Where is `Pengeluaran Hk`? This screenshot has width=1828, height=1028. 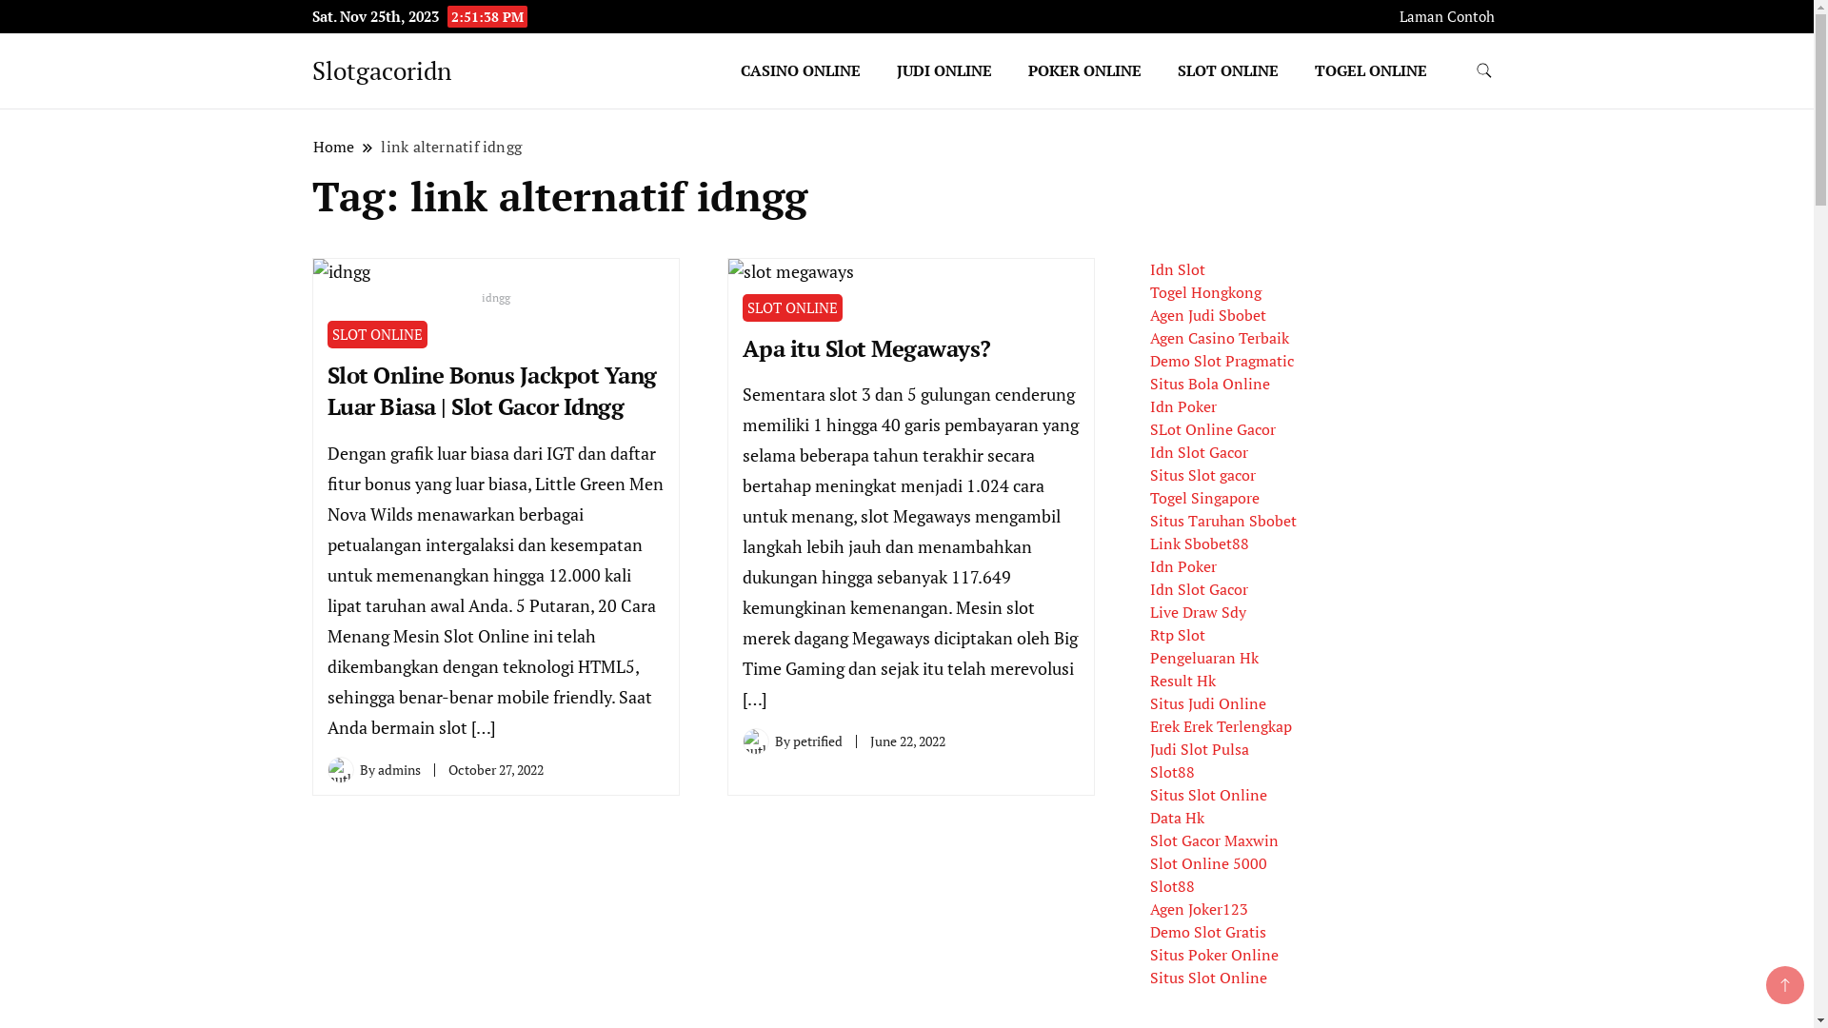
Pengeluaran Hk is located at coordinates (1204, 658).